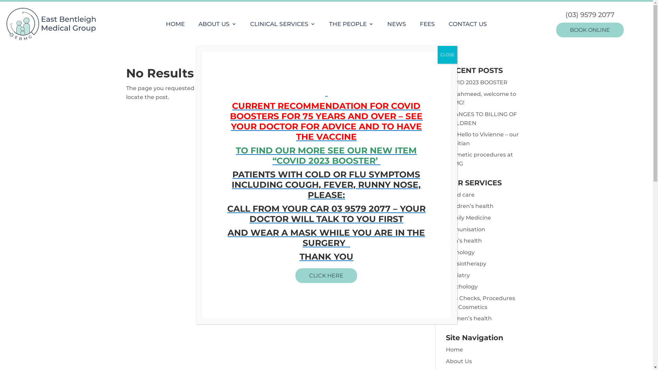 The width and height of the screenshot is (658, 370). Describe the element at coordinates (590, 30) in the screenshot. I see `BOOK ONLINE` at that location.